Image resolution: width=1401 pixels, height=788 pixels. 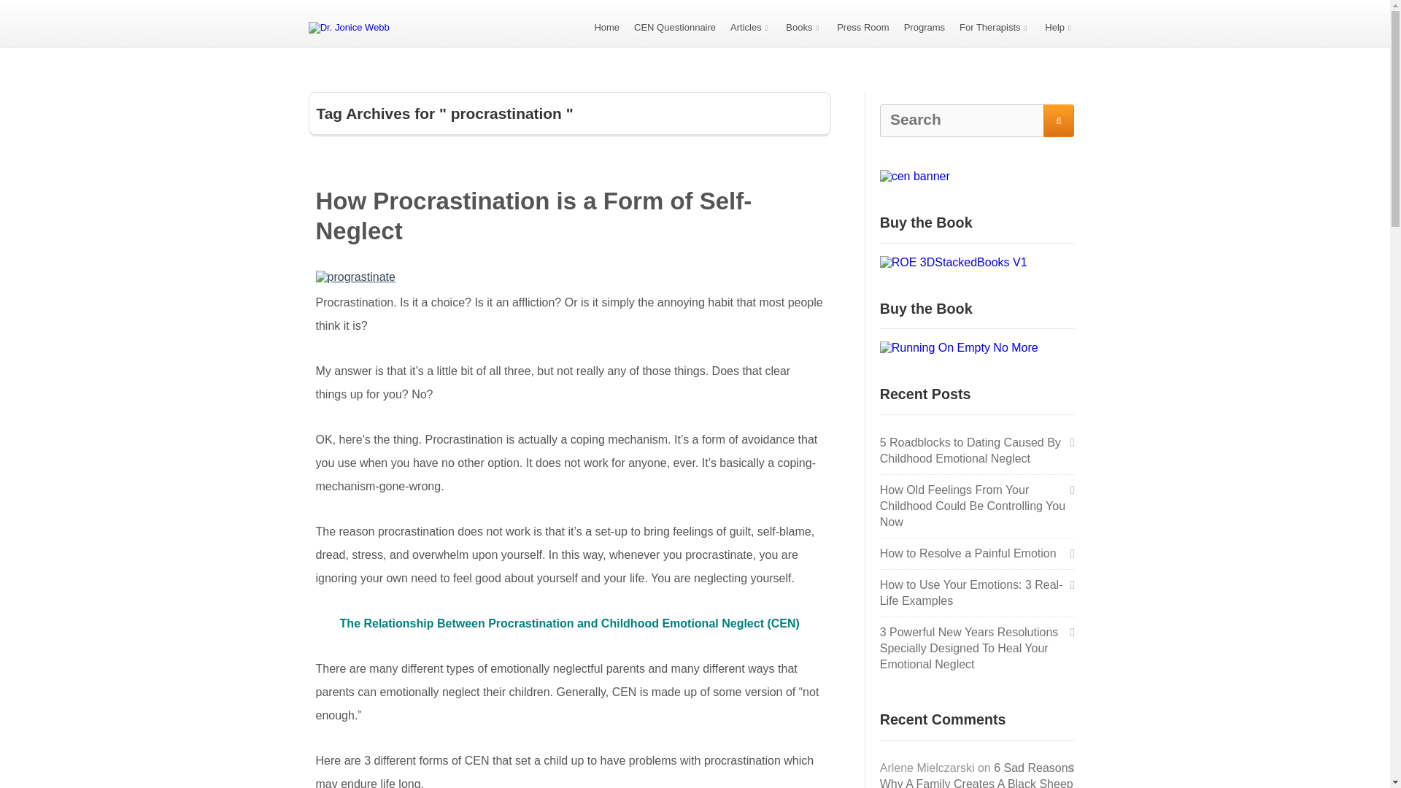 I want to click on Programs, so click(x=924, y=28).